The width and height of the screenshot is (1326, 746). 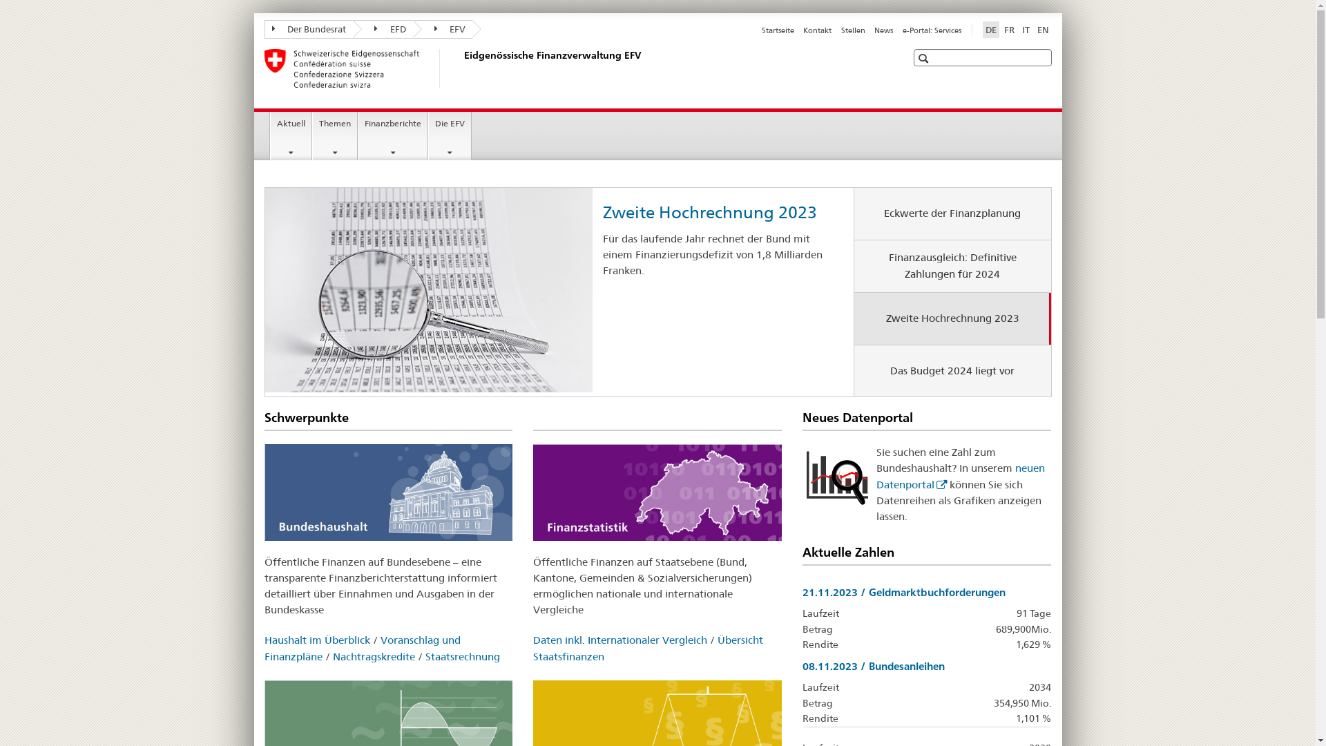 What do you see at coordinates (904, 593) in the screenshot?
I see `21.11.2023 / Geldmarktbuchforderungen` at bounding box center [904, 593].